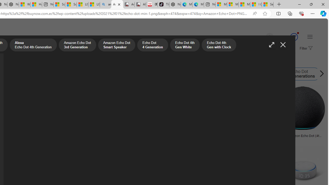 The image size is (329, 185). Describe the element at coordinates (198, 74) in the screenshot. I see `Amazon Echo Spot` at that location.